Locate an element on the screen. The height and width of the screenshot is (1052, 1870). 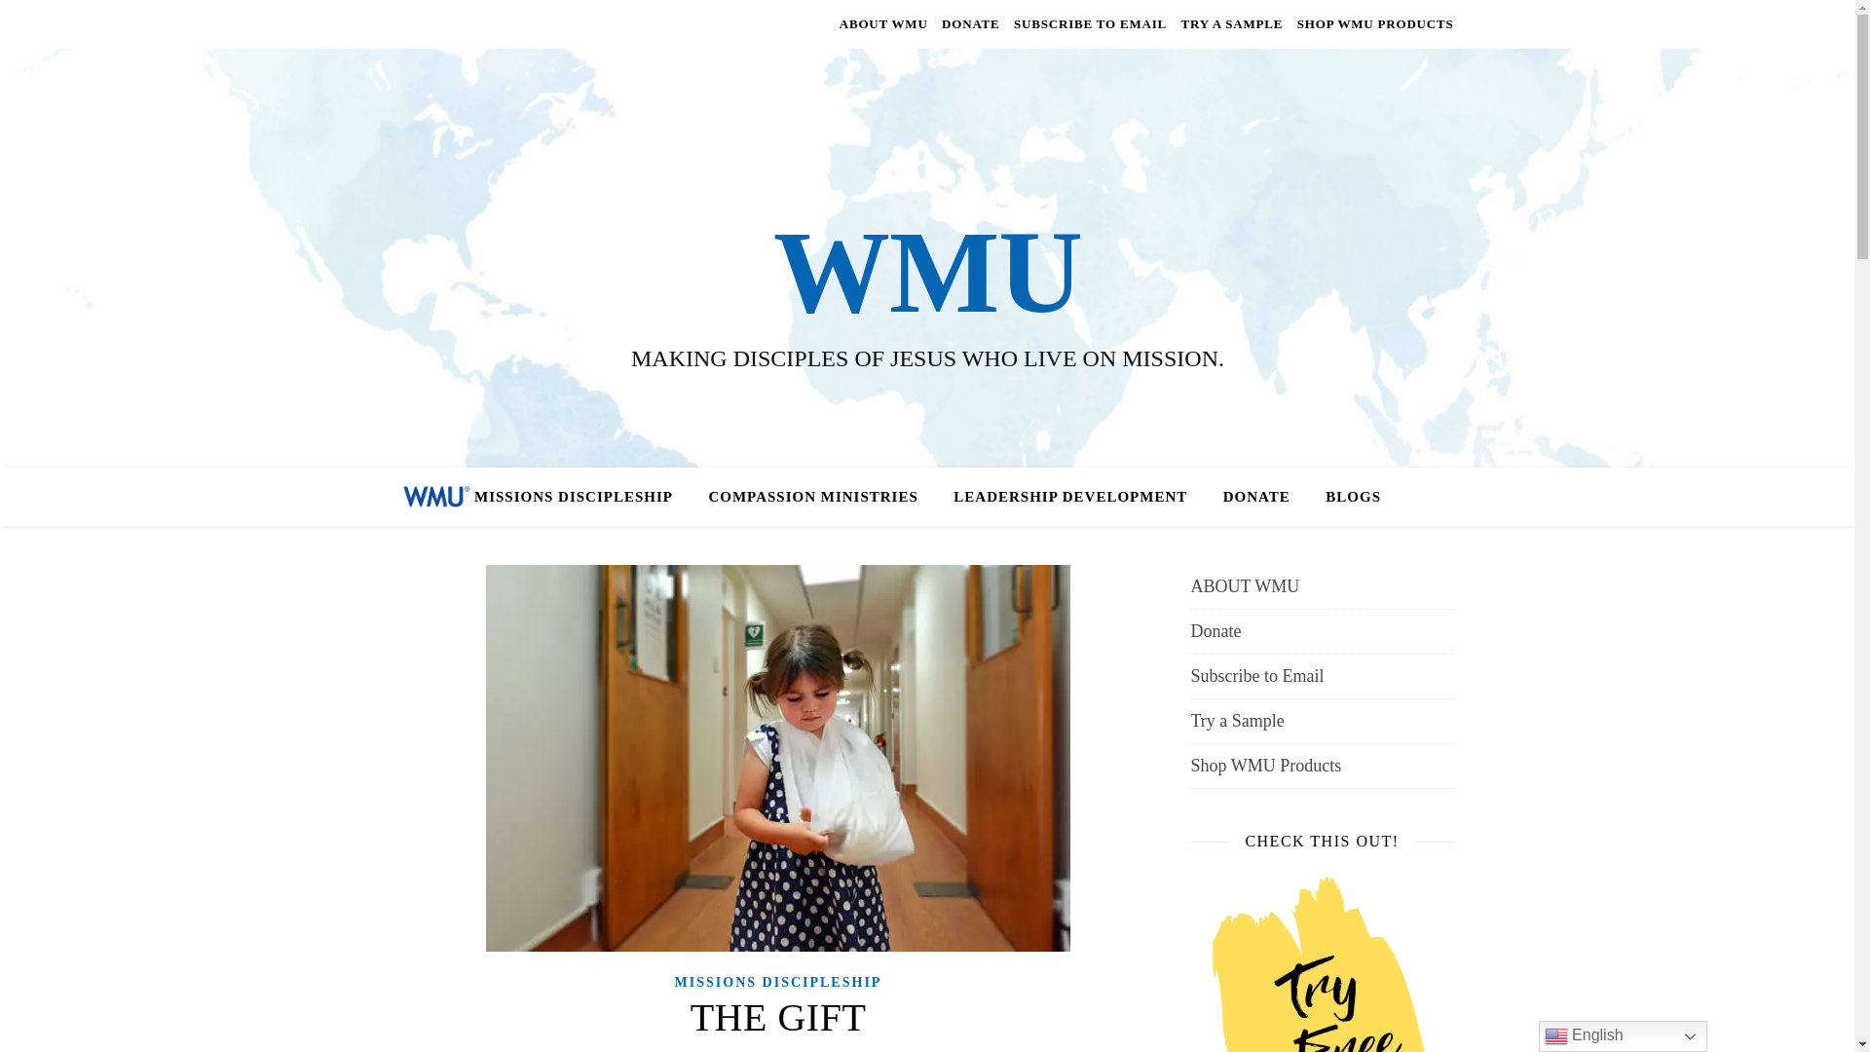
LEADERSHIP DEVELOPMENT is located at coordinates (1069, 497).